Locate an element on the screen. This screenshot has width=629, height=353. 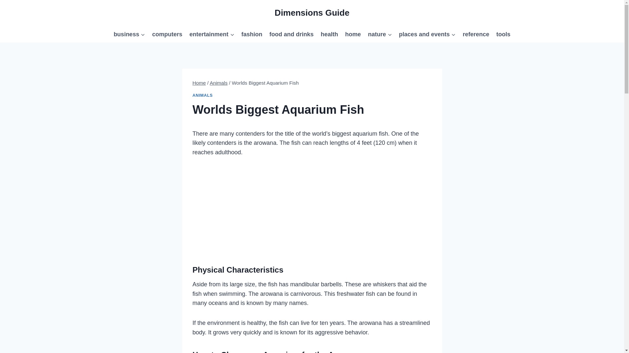
fashion is located at coordinates (252, 34).